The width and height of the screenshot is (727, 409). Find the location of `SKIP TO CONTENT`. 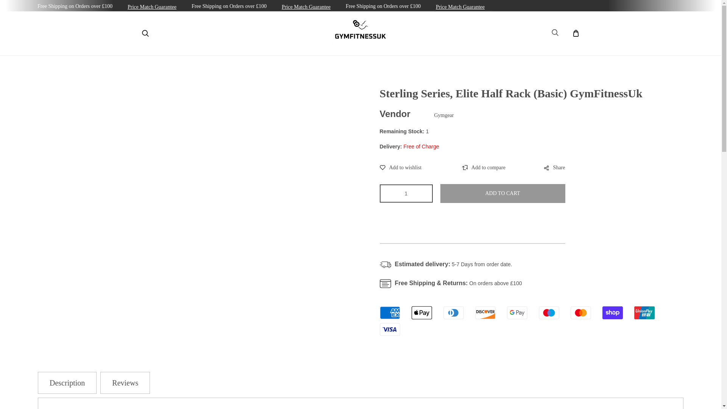

SKIP TO CONTENT is located at coordinates (13, 9).